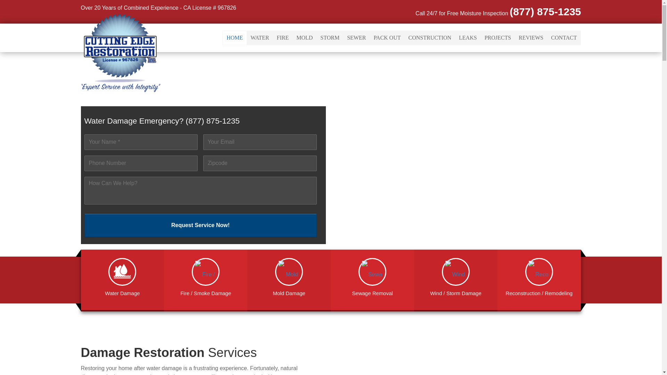 The image size is (667, 375). What do you see at coordinates (498, 37) in the screenshot?
I see `PROJECTS` at bounding box center [498, 37].